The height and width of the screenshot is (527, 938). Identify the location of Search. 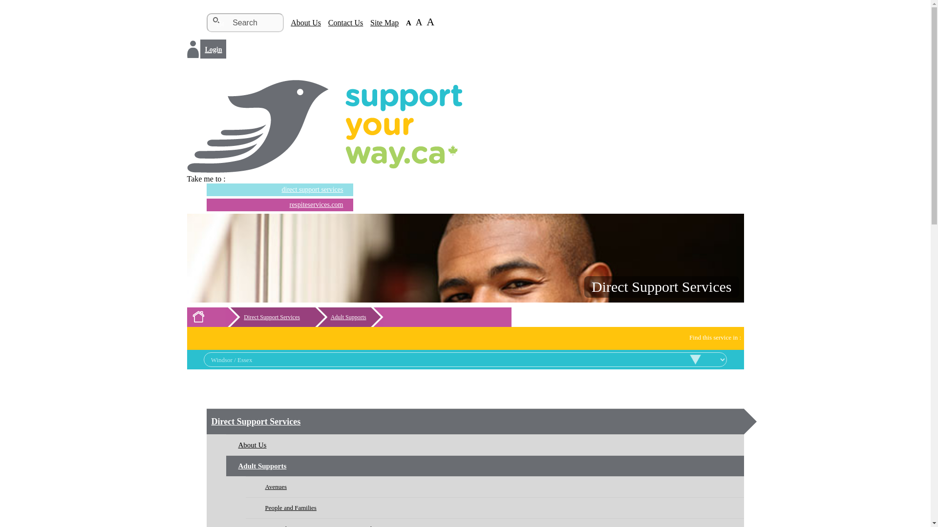
(244, 22).